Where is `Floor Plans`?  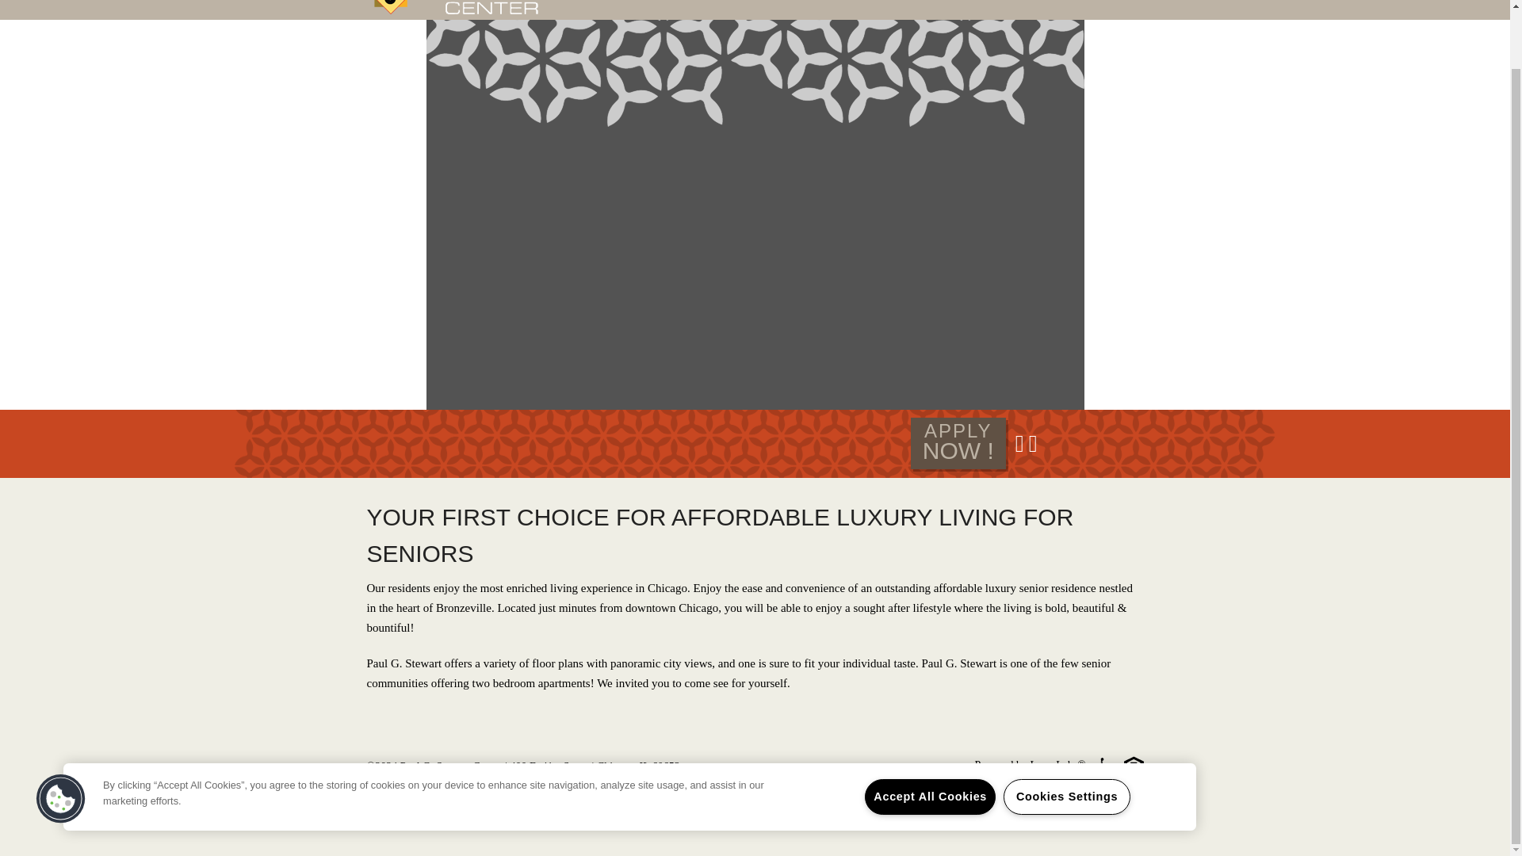
Floor Plans is located at coordinates (426, 792).